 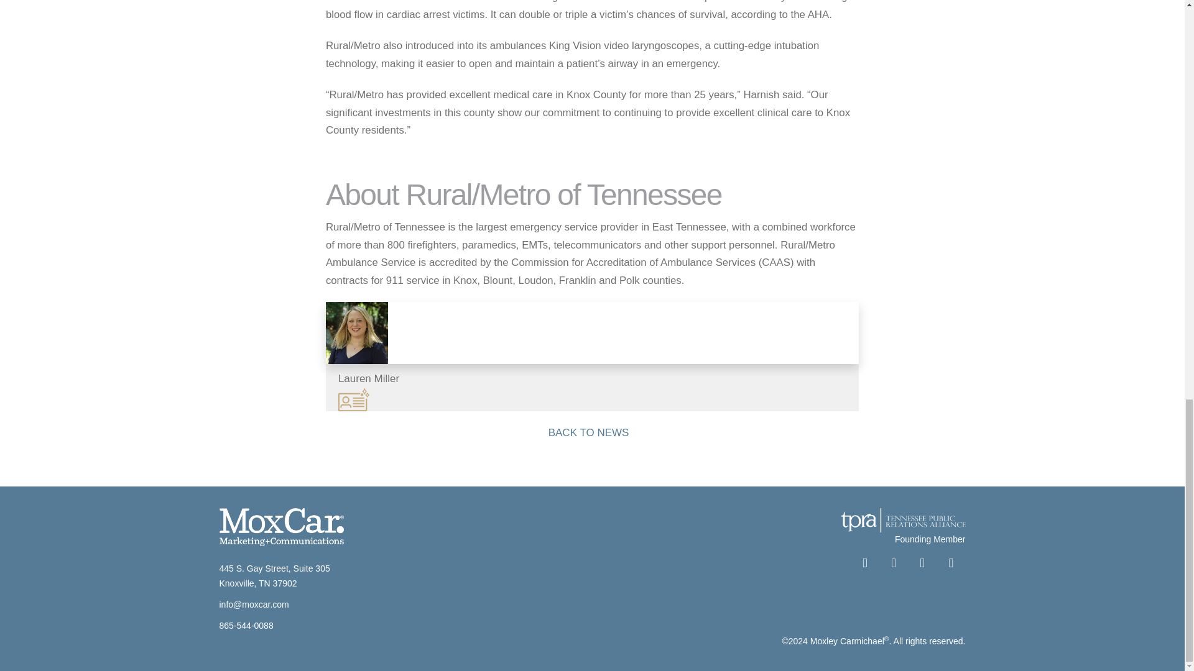 I want to click on Knoxville, TN 37902, so click(x=257, y=583).